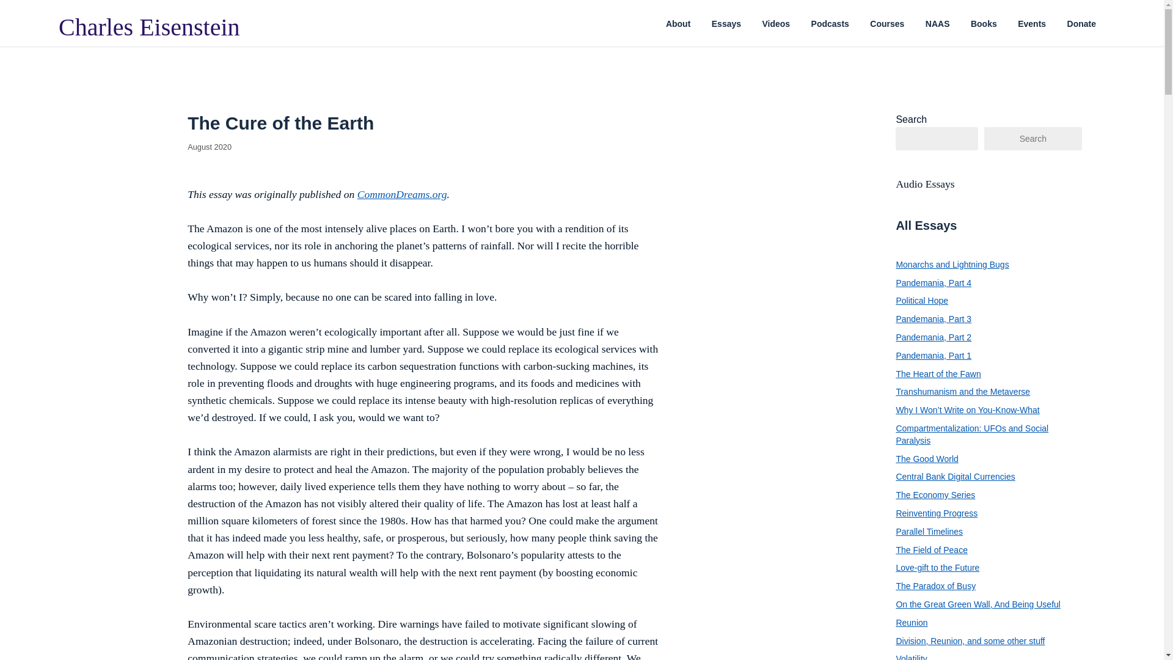  I want to click on Books, so click(984, 24).